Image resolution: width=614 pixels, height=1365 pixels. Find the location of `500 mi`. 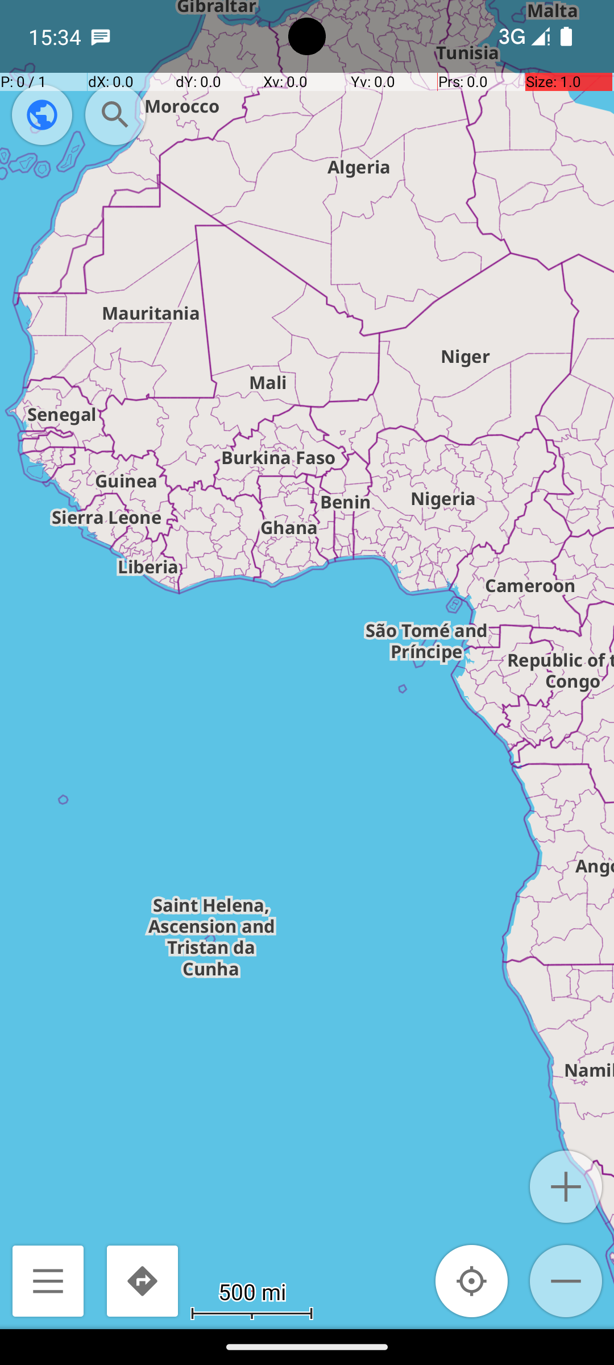

500 mi is located at coordinates (252, 1291).